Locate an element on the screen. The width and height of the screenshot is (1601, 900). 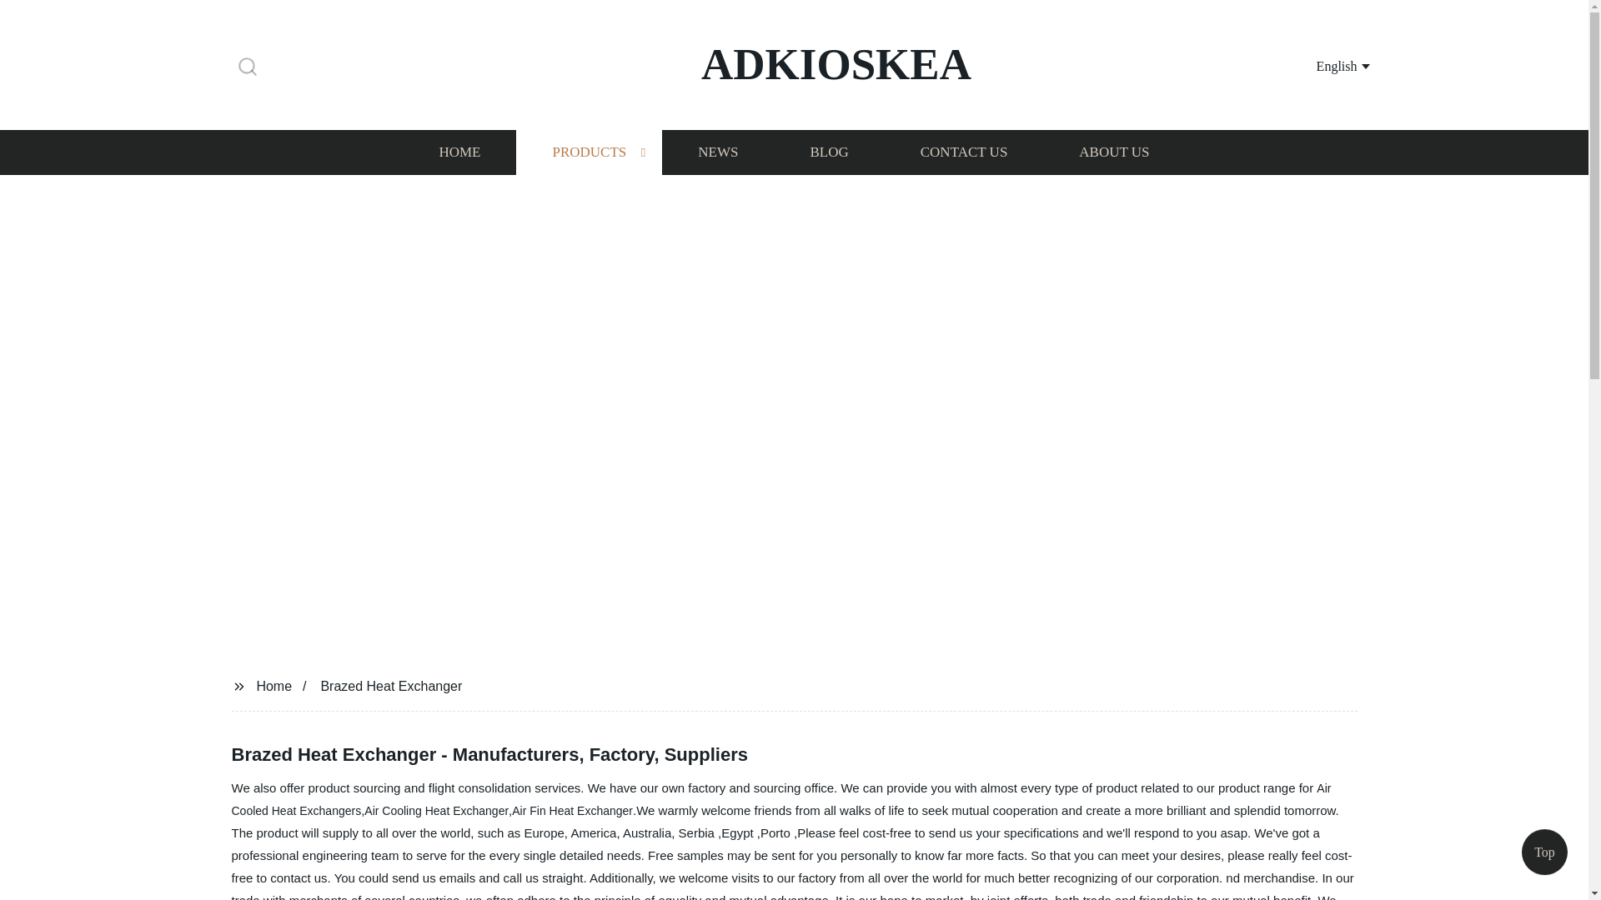
Air Cooled Heat Exchangers is located at coordinates (782, 799).